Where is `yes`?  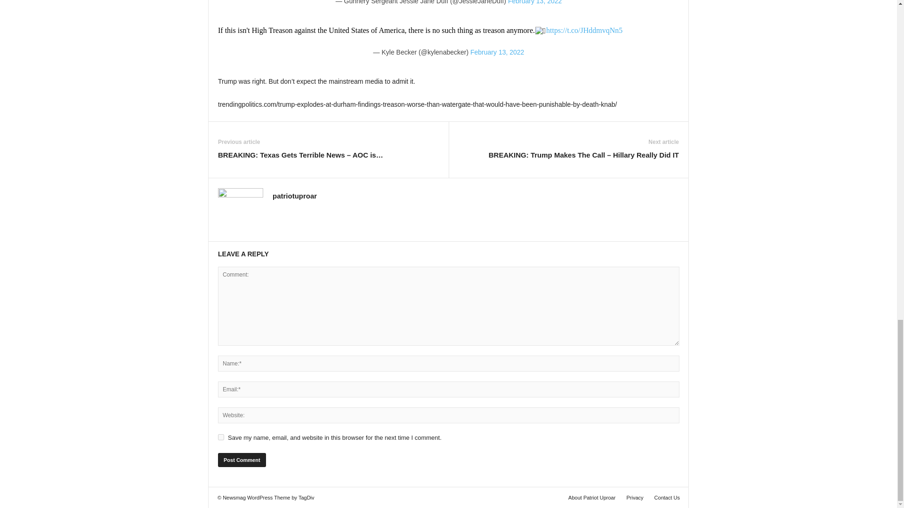 yes is located at coordinates (221, 437).